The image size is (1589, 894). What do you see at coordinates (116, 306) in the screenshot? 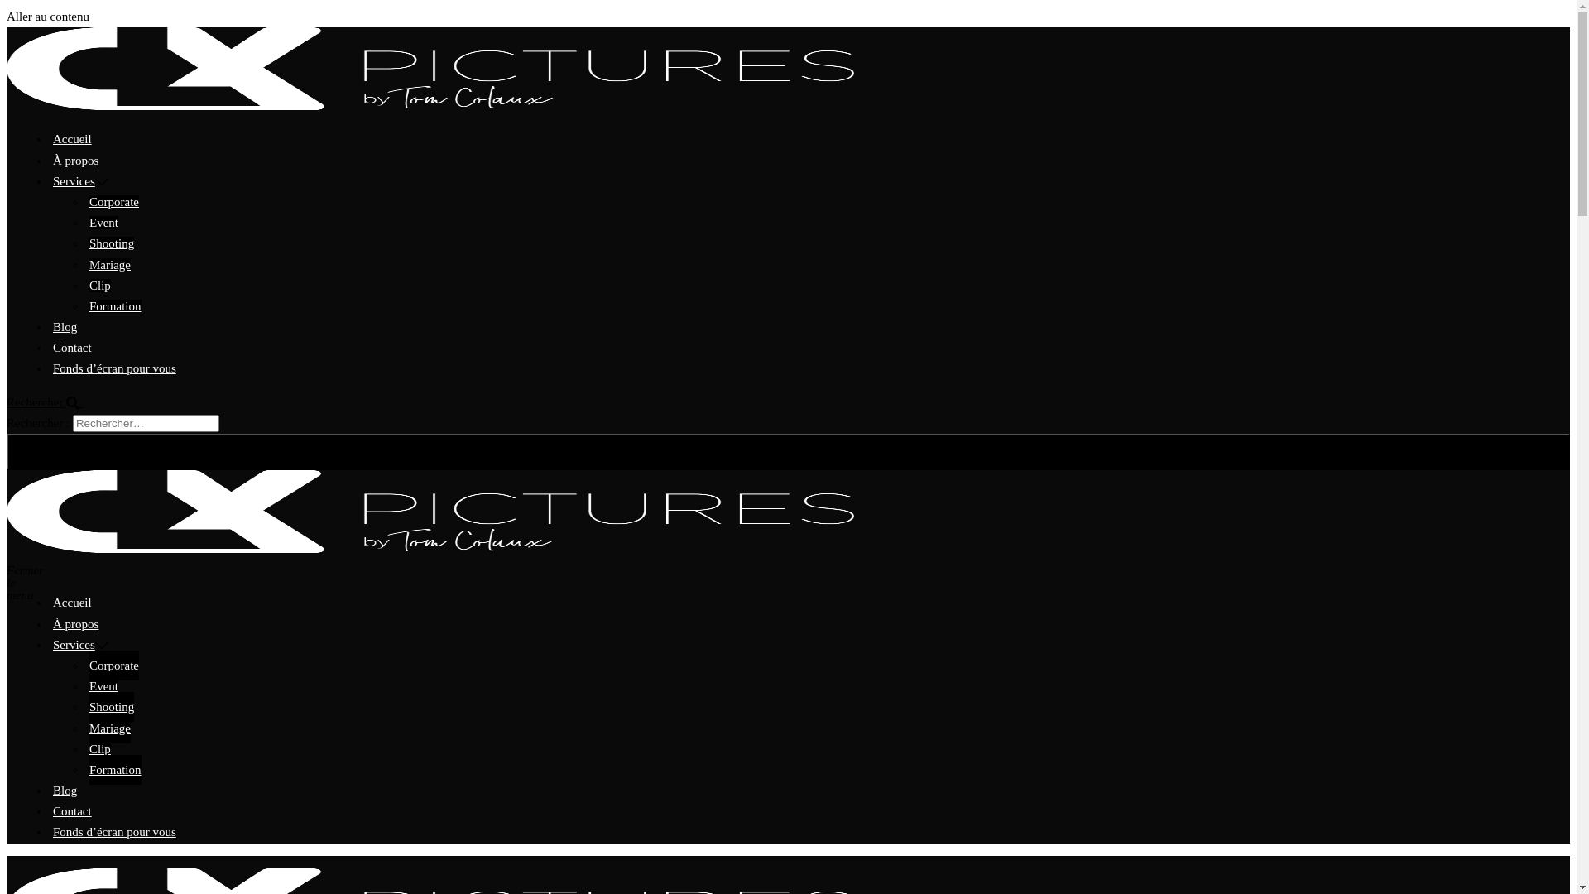
I see `Formation` at bounding box center [116, 306].